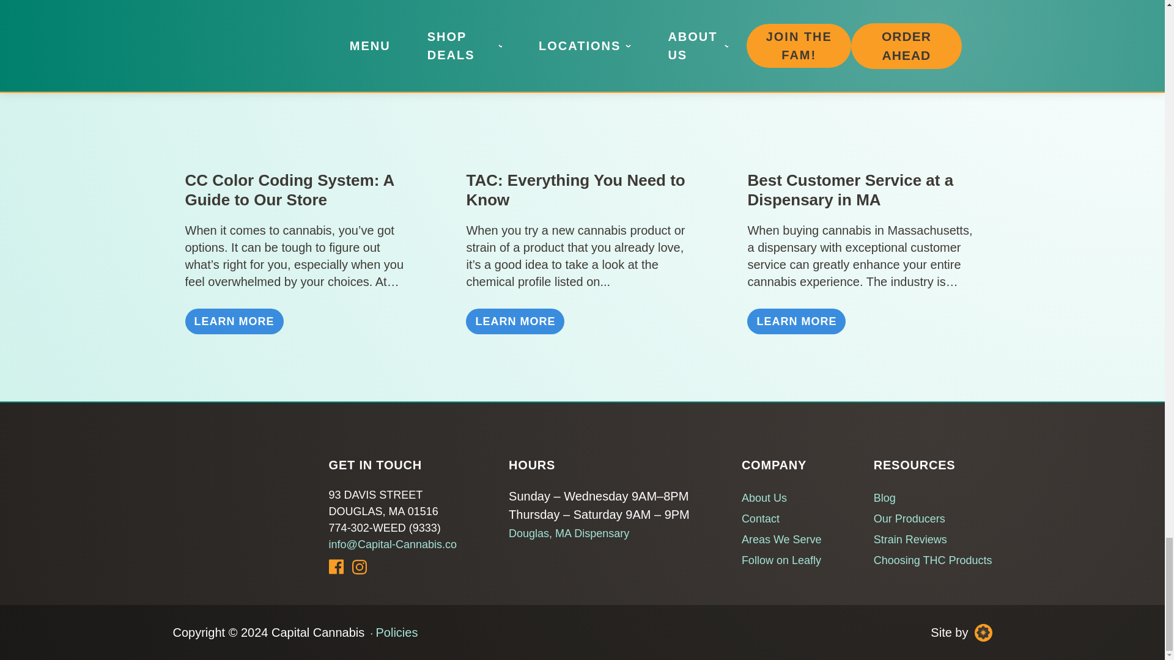  What do you see at coordinates (336, 566) in the screenshot?
I see `Follow us on Facebook` at bounding box center [336, 566].